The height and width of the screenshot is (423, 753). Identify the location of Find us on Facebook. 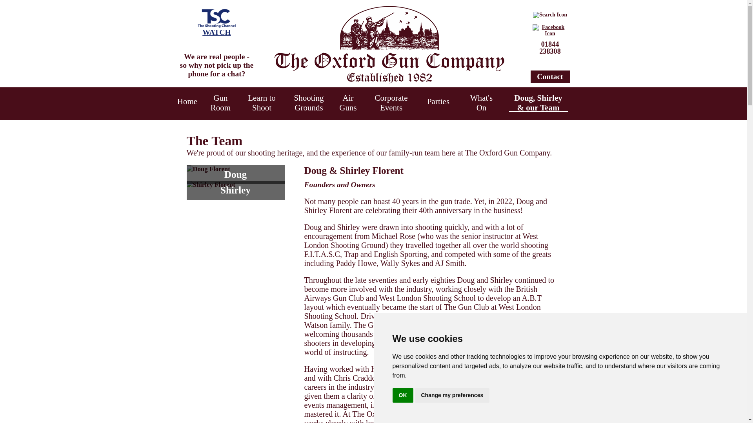
(550, 33).